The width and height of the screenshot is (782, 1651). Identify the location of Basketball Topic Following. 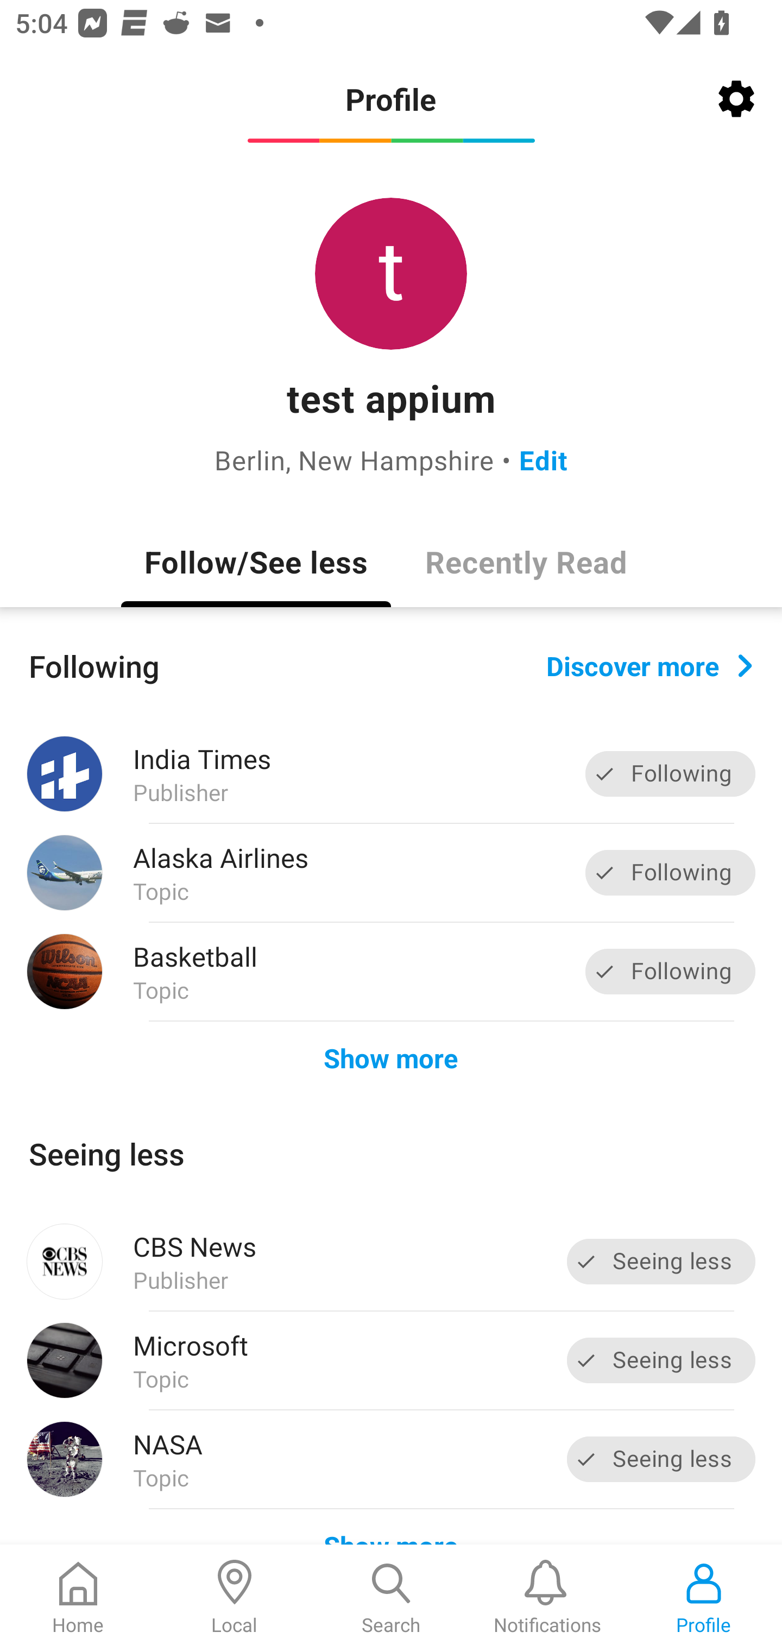
(391, 971).